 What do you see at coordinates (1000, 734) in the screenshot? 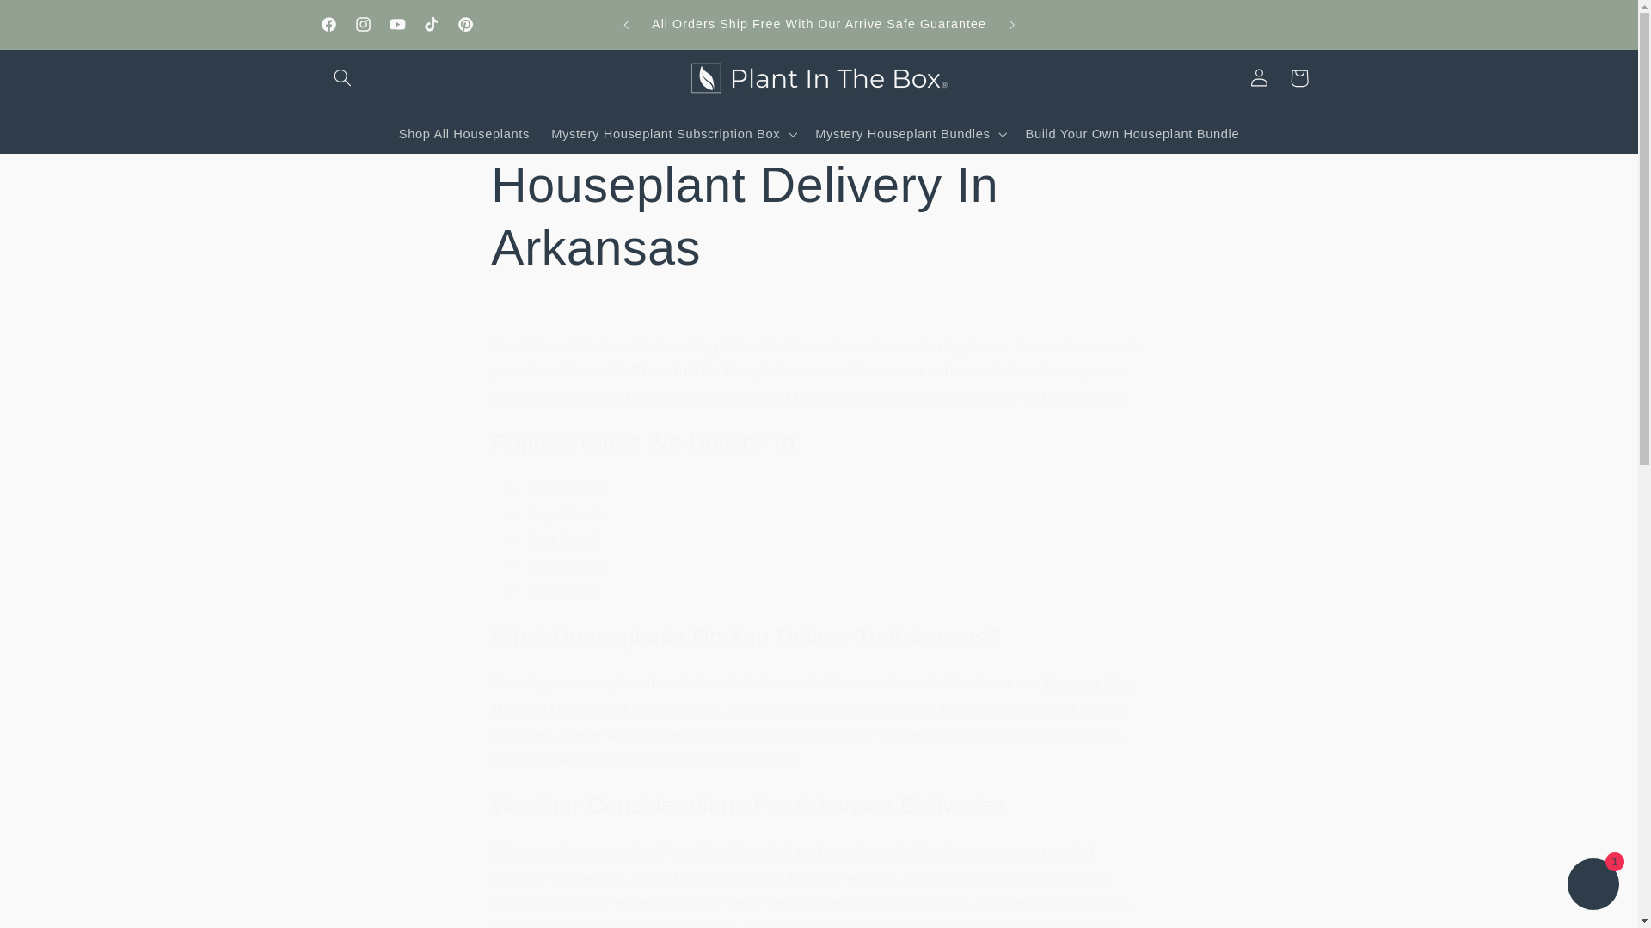
I see `premium one-time purchase indoor plants` at bounding box center [1000, 734].